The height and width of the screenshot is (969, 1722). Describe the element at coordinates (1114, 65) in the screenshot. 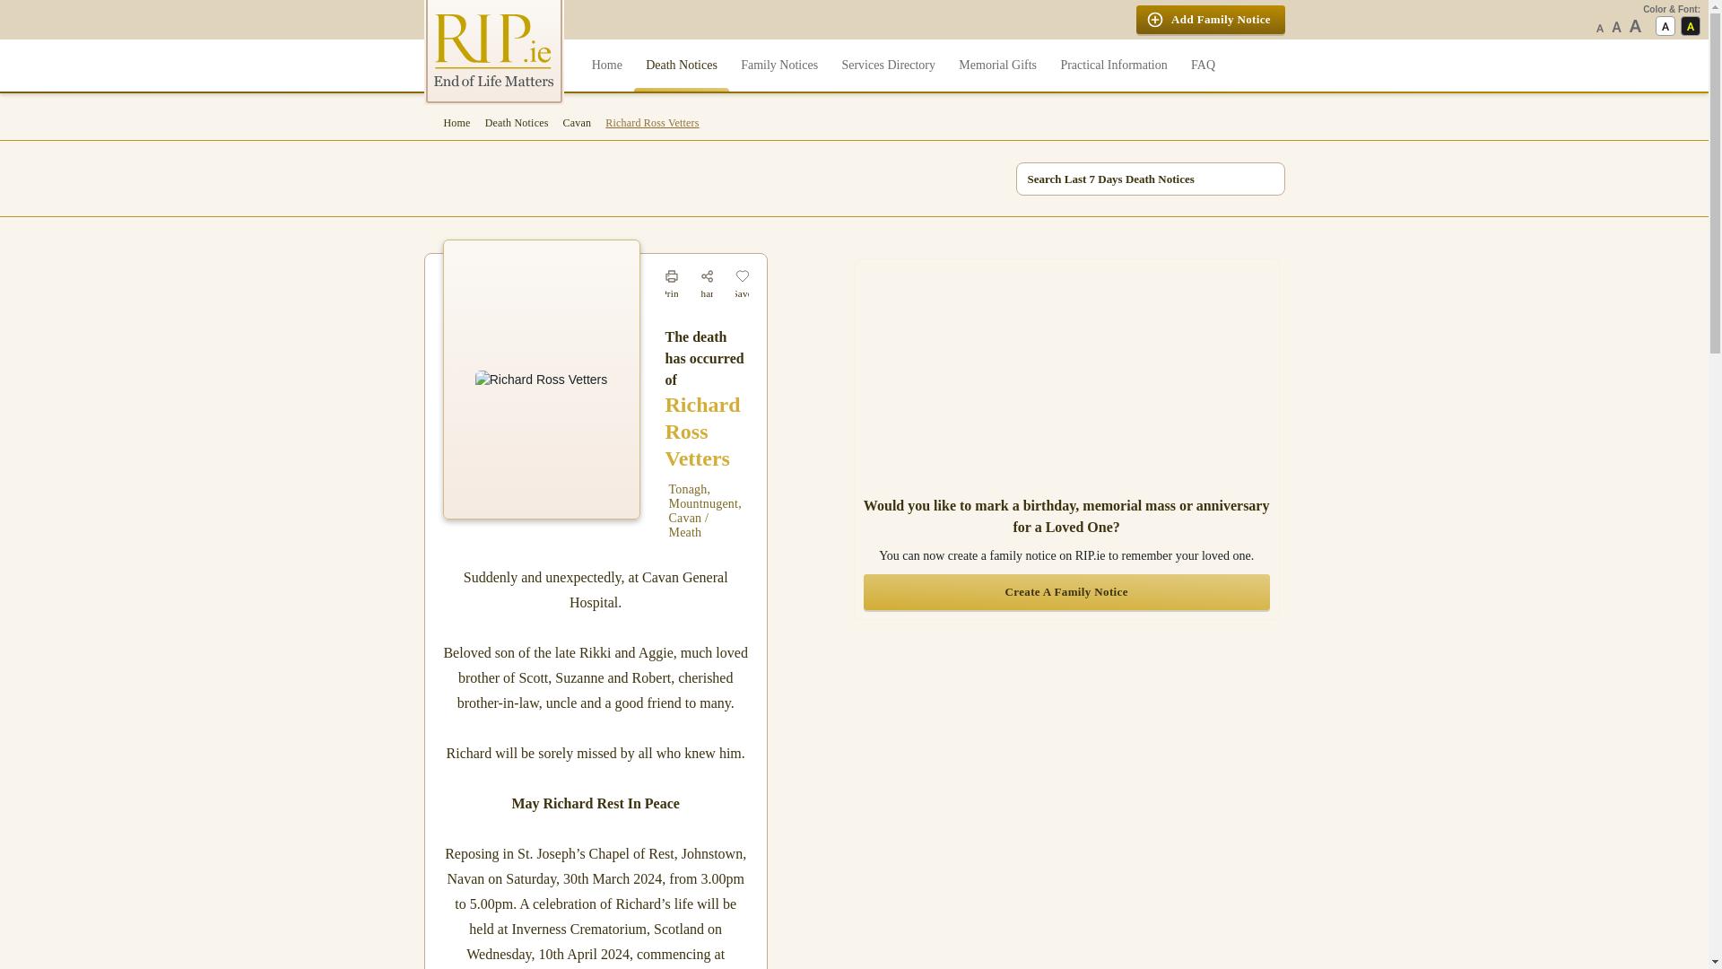

I see `Practical Information` at that location.